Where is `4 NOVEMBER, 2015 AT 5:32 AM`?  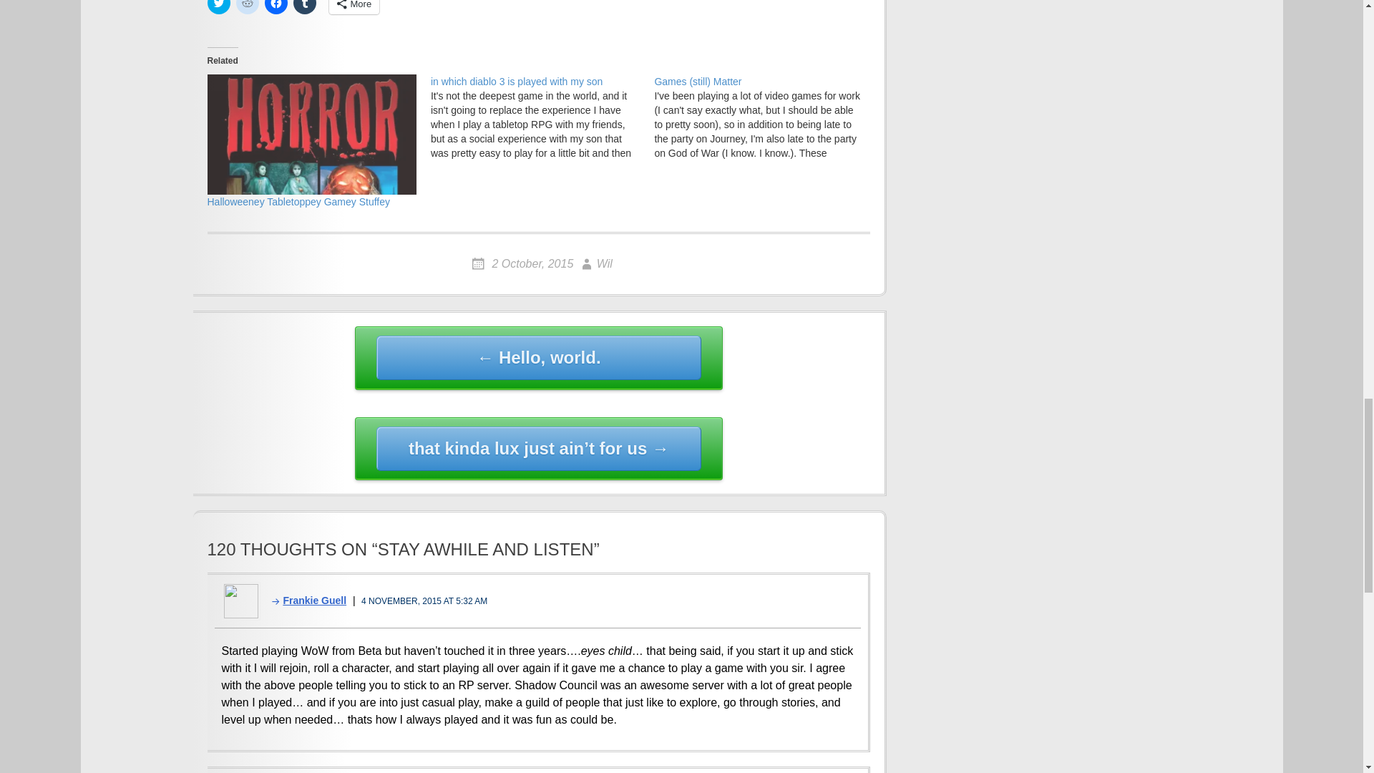
4 NOVEMBER, 2015 AT 5:32 AM is located at coordinates (424, 601).